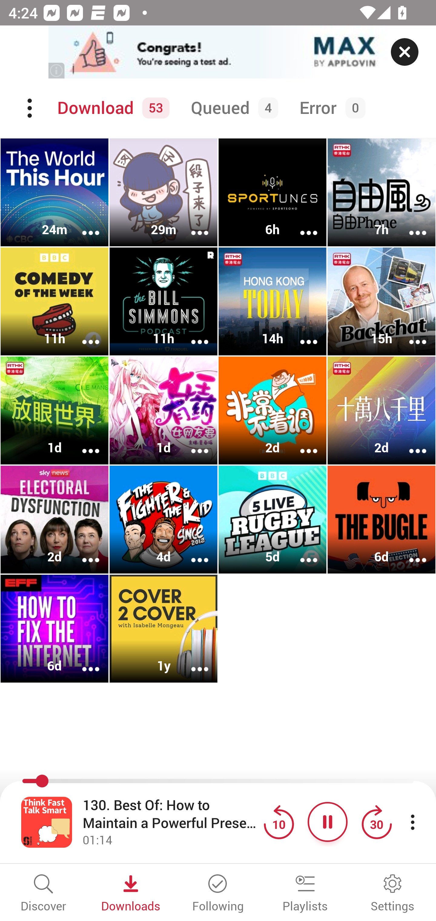 Image resolution: width=436 pixels, height=921 pixels. I want to click on Jump forward, so click(376, 822).